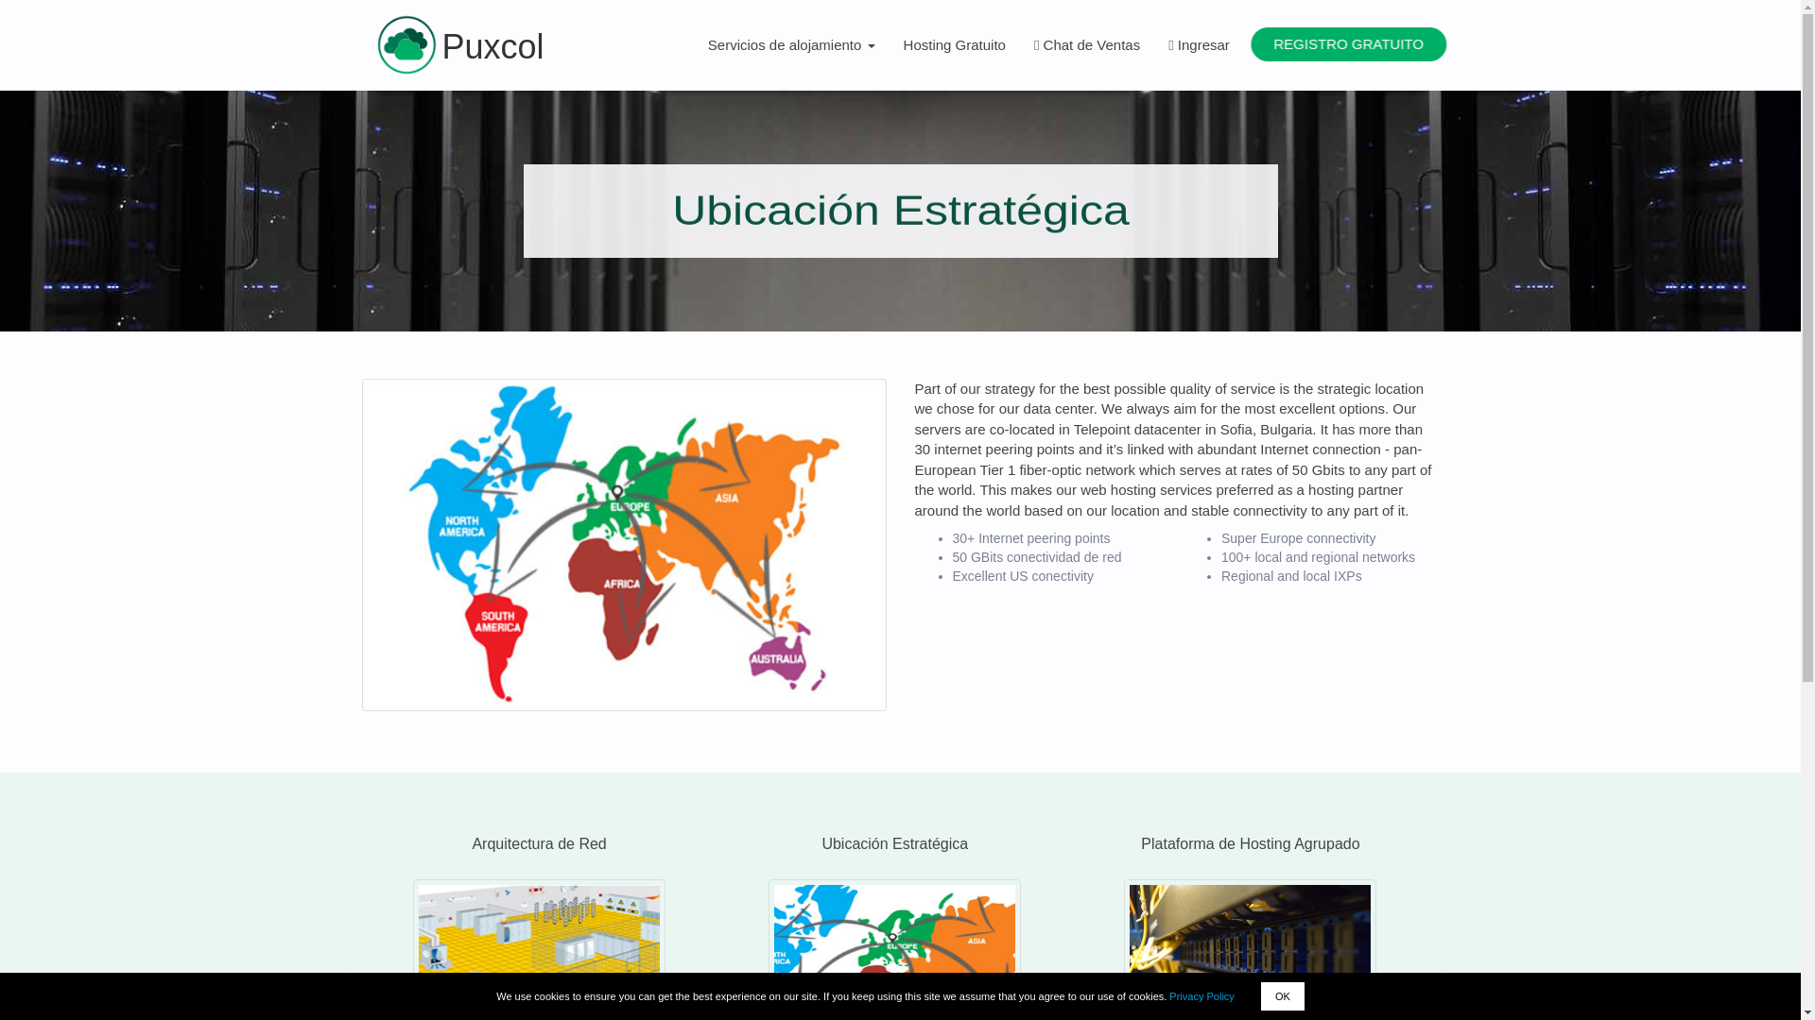  Describe the element at coordinates (1199, 45) in the screenshot. I see `Ingresar` at that location.